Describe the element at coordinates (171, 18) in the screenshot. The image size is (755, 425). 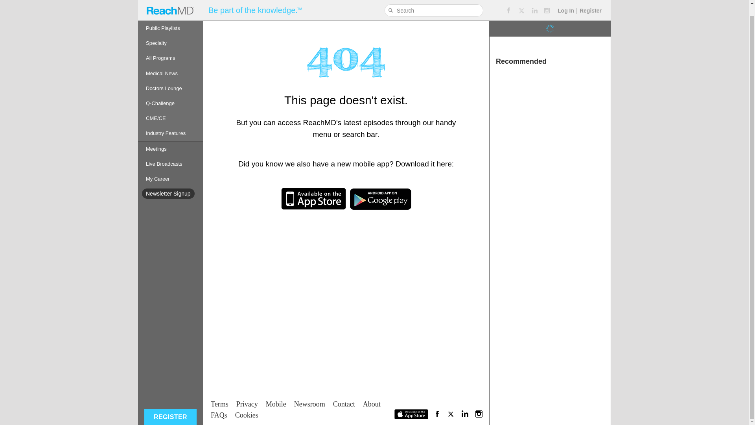
I see `Public Playlists` at that location.